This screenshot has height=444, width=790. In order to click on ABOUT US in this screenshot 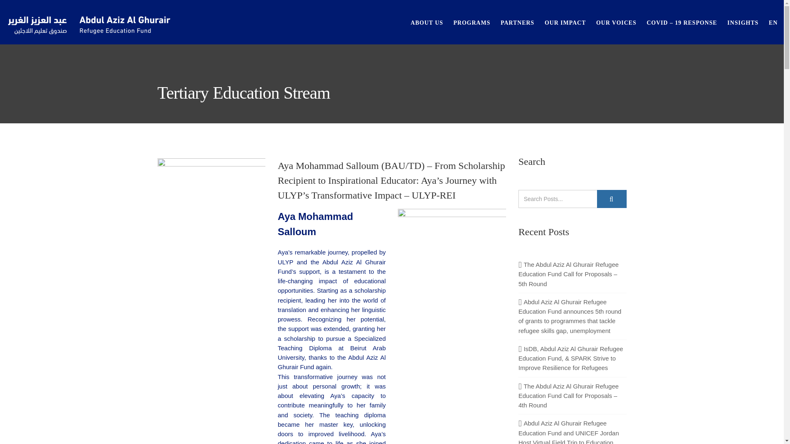, I will do `click(427, 22)`.